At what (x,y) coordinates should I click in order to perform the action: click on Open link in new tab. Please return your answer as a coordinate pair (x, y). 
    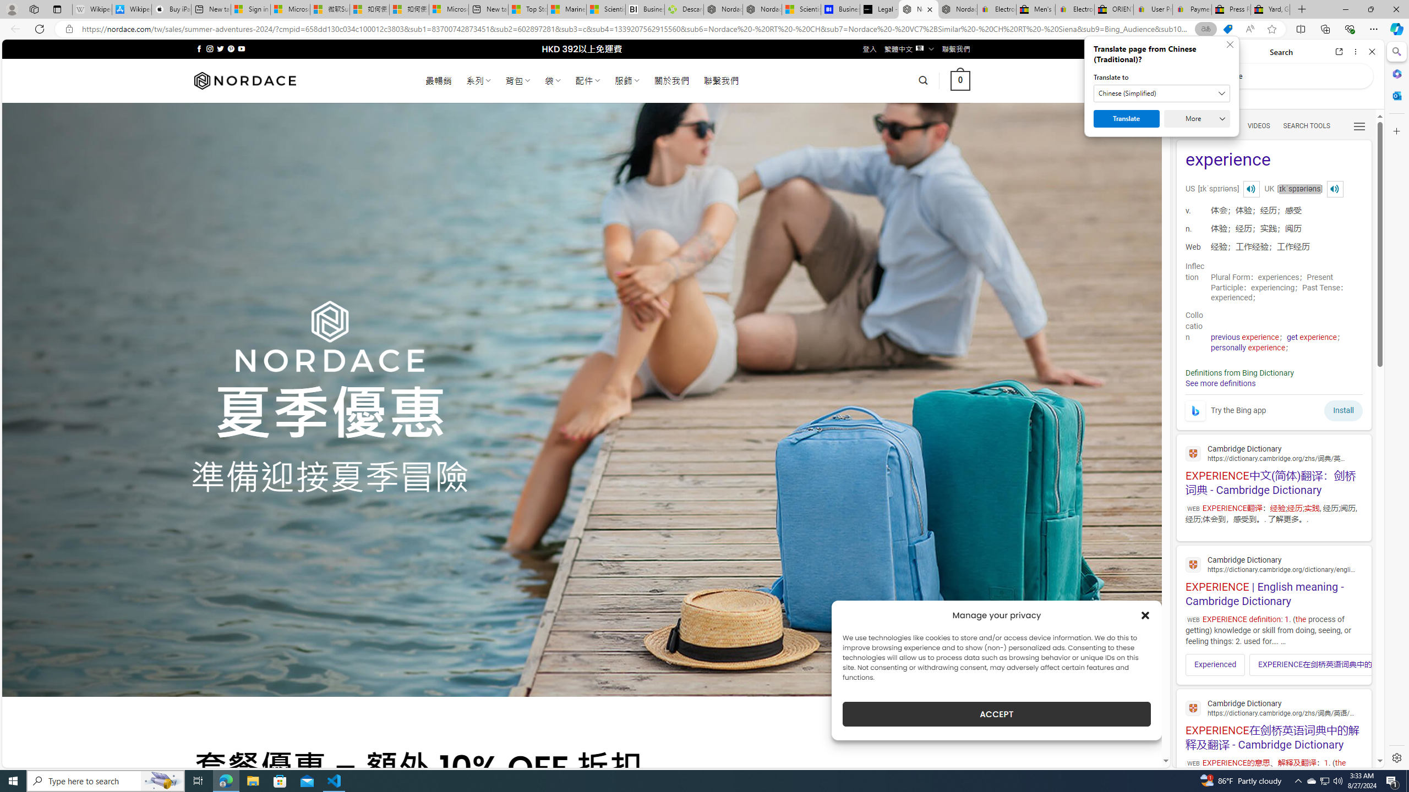
    Looking at the image, I should click on (1339, 52).